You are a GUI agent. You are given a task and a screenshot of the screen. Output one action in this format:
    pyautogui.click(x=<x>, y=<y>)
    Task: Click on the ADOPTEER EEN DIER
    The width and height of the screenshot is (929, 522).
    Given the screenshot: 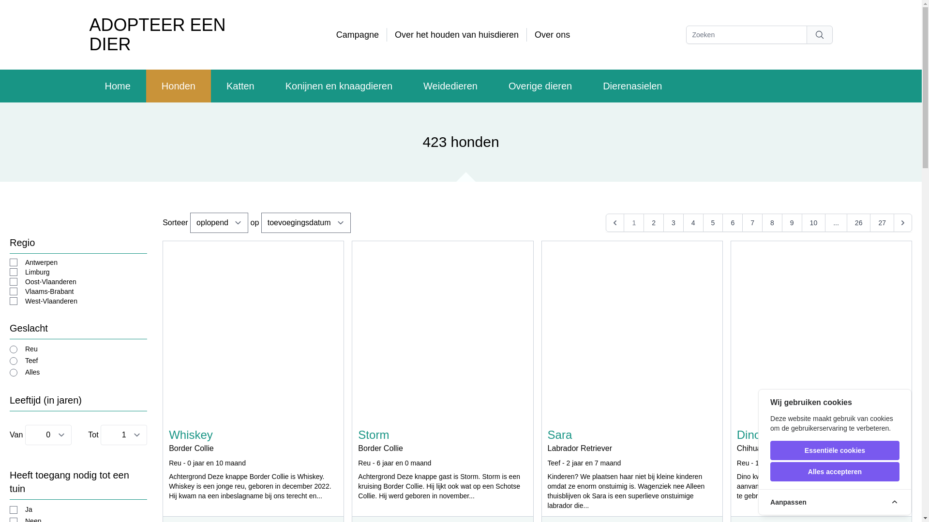 What is the action you would take?
    pyautogui.click(x=179, y=35)
    